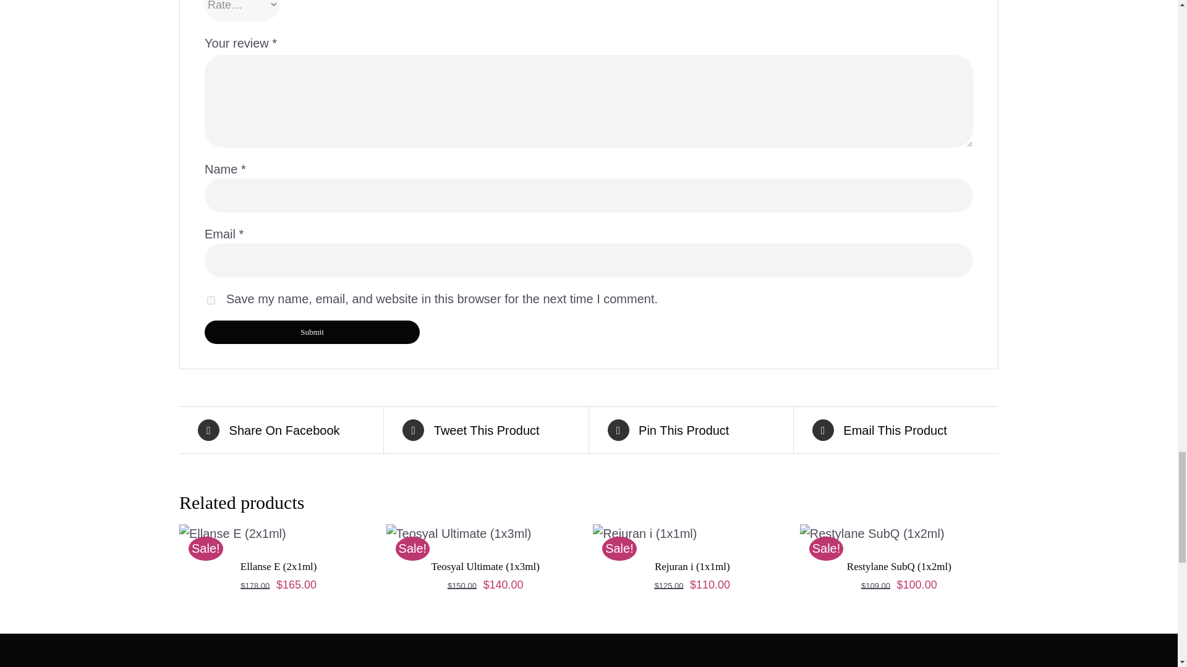 The height and width of the screenshot is (667, 1187). I want to click on Email This Product, so click(896, 430).